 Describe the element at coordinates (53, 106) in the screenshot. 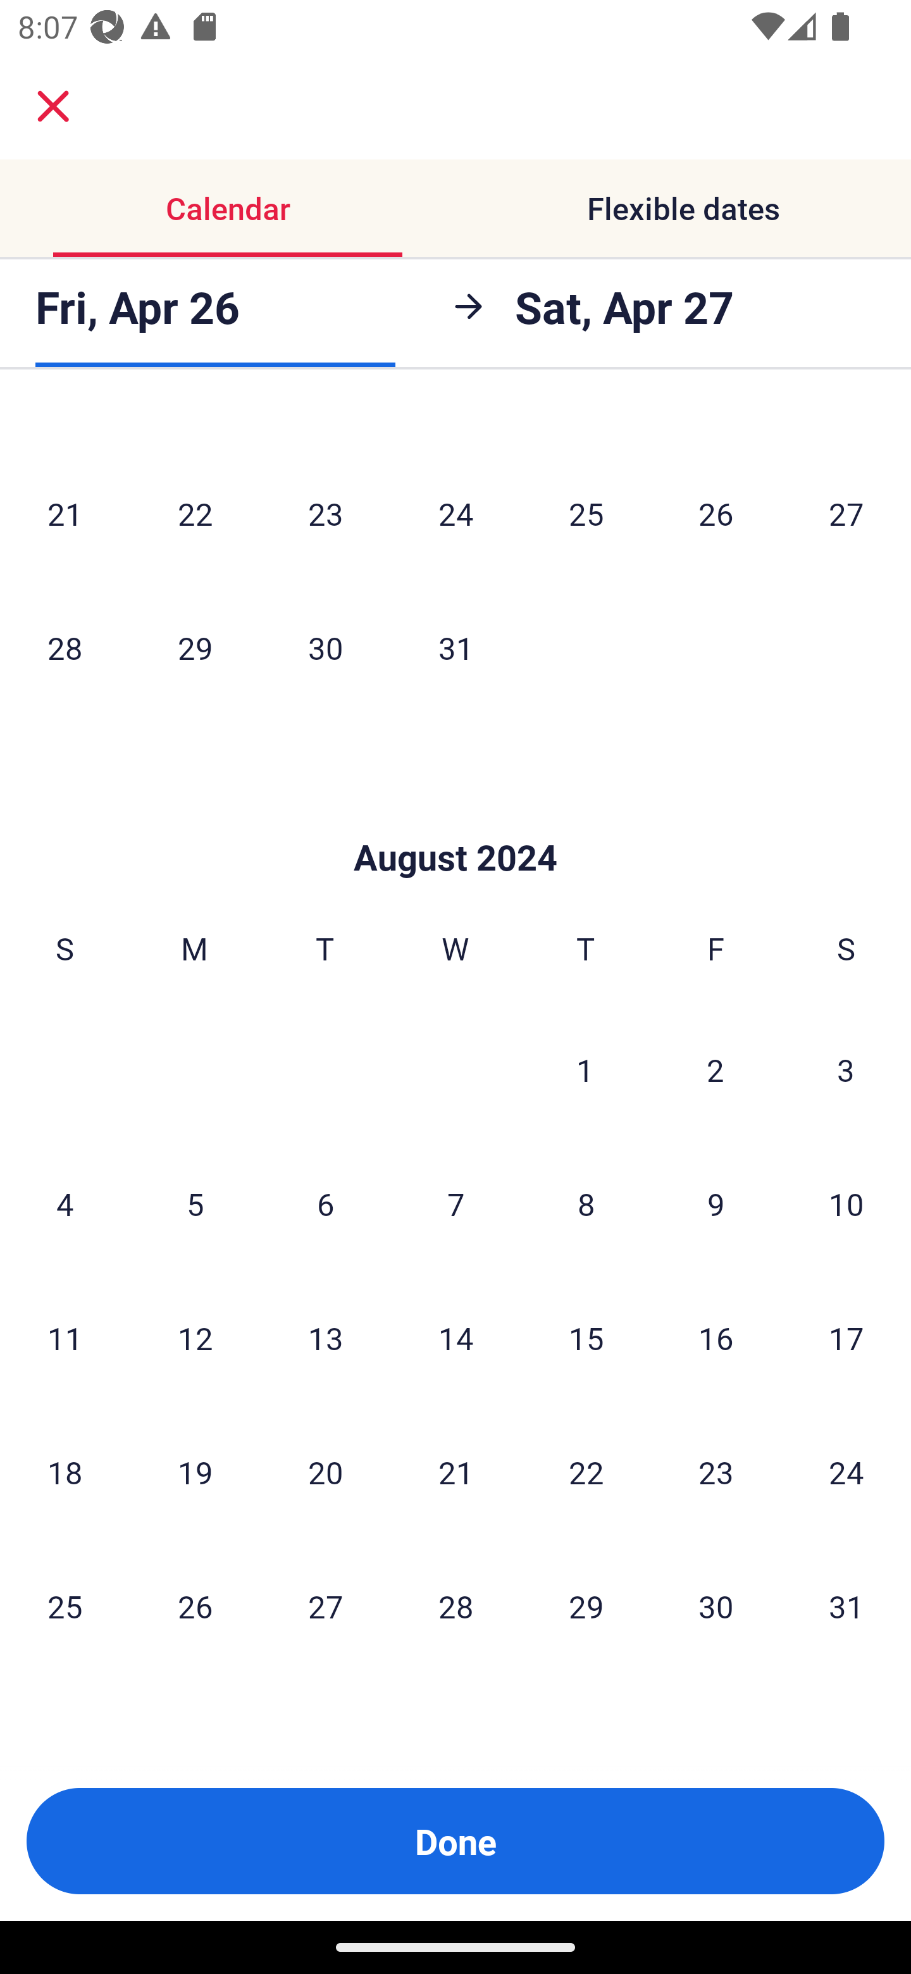

I see `close.` at that location.